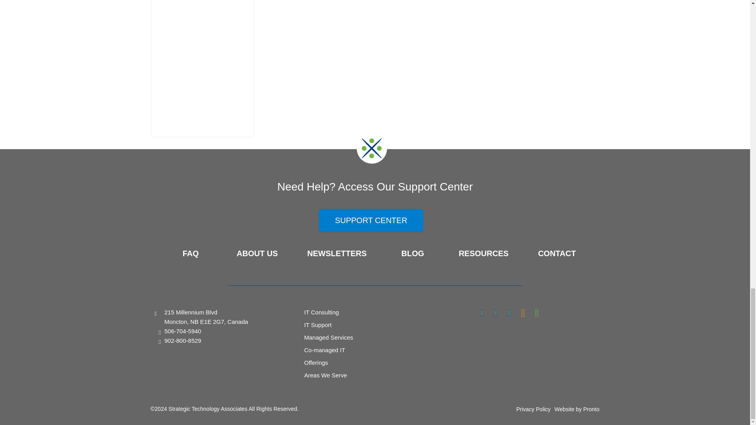 The height and width of the screenshot is (425, 756). I want to click on NEWSLETTERS, so click(337, 253).